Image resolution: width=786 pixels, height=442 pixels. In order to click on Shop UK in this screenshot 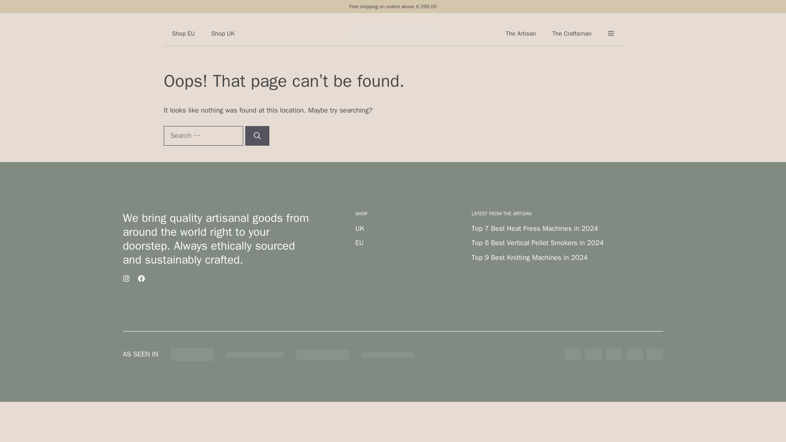, I will do `click(223, 34)`.